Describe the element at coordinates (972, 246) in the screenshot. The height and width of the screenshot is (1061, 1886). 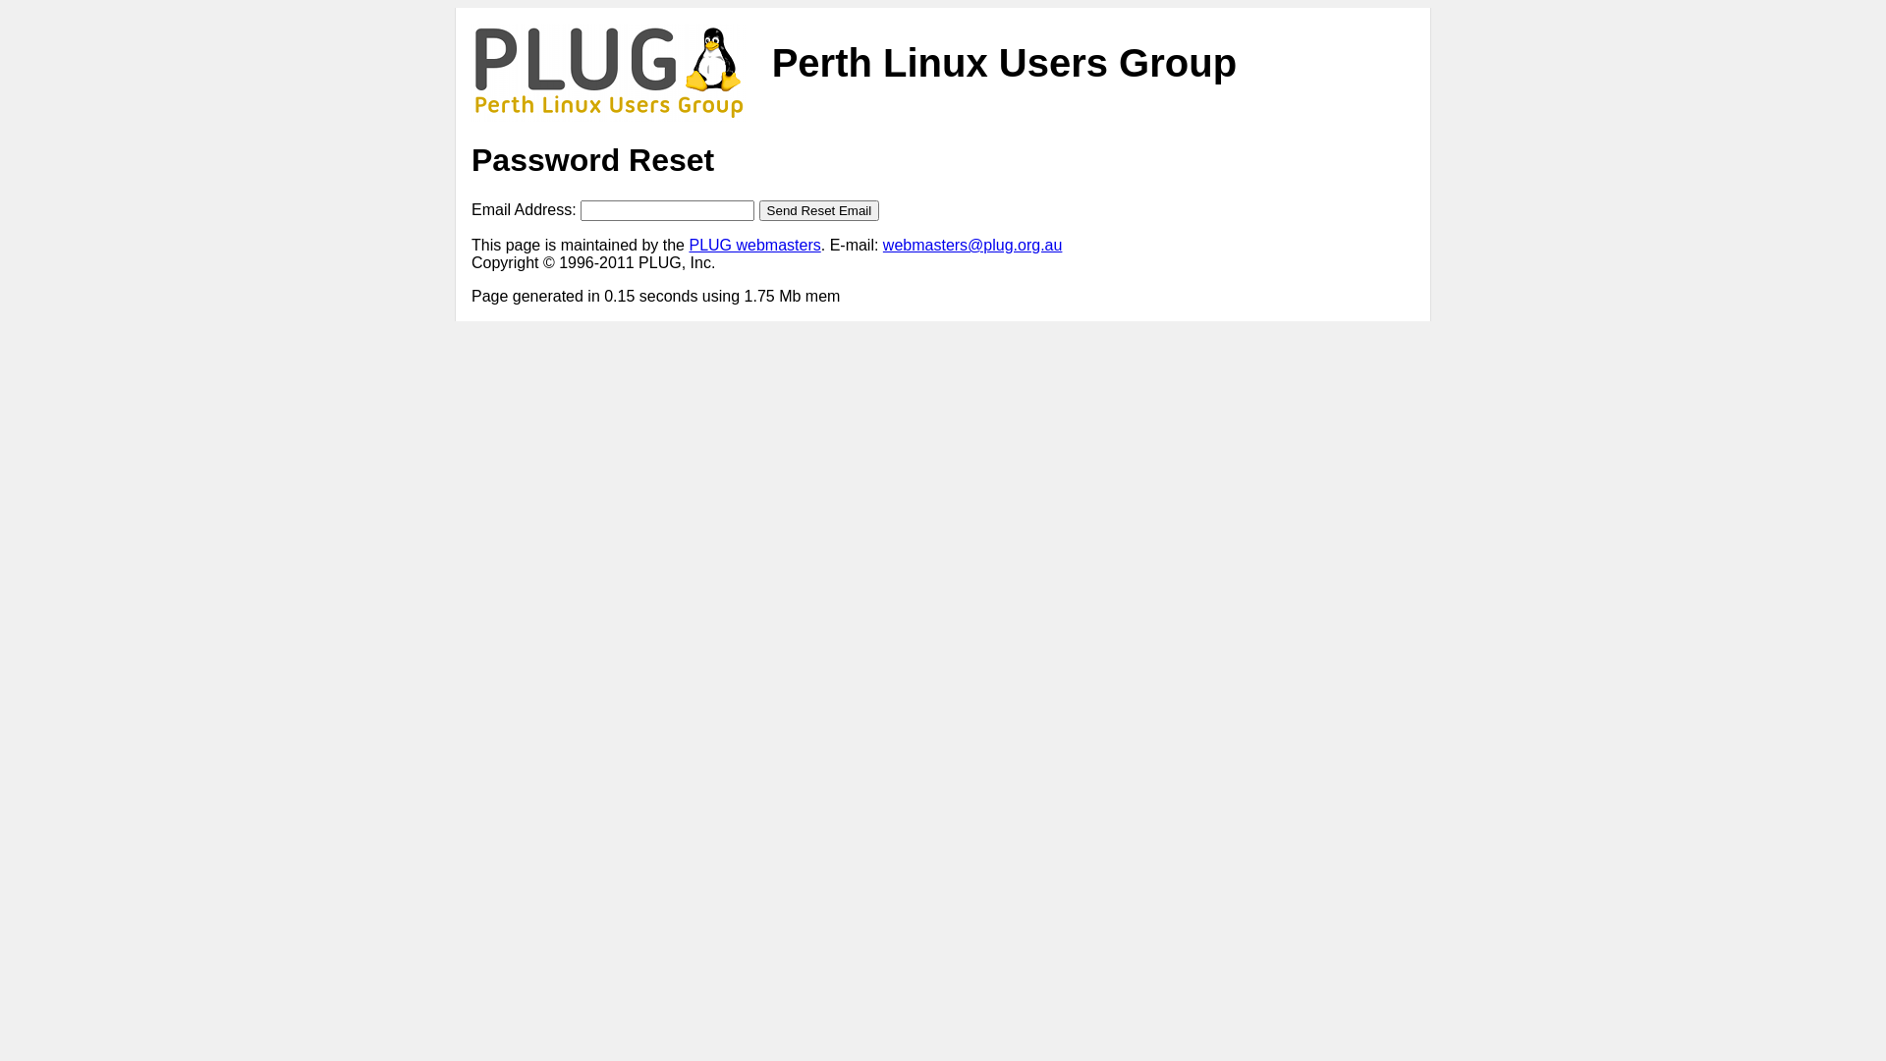
I see `webmasters@plug.org.au` at that location.